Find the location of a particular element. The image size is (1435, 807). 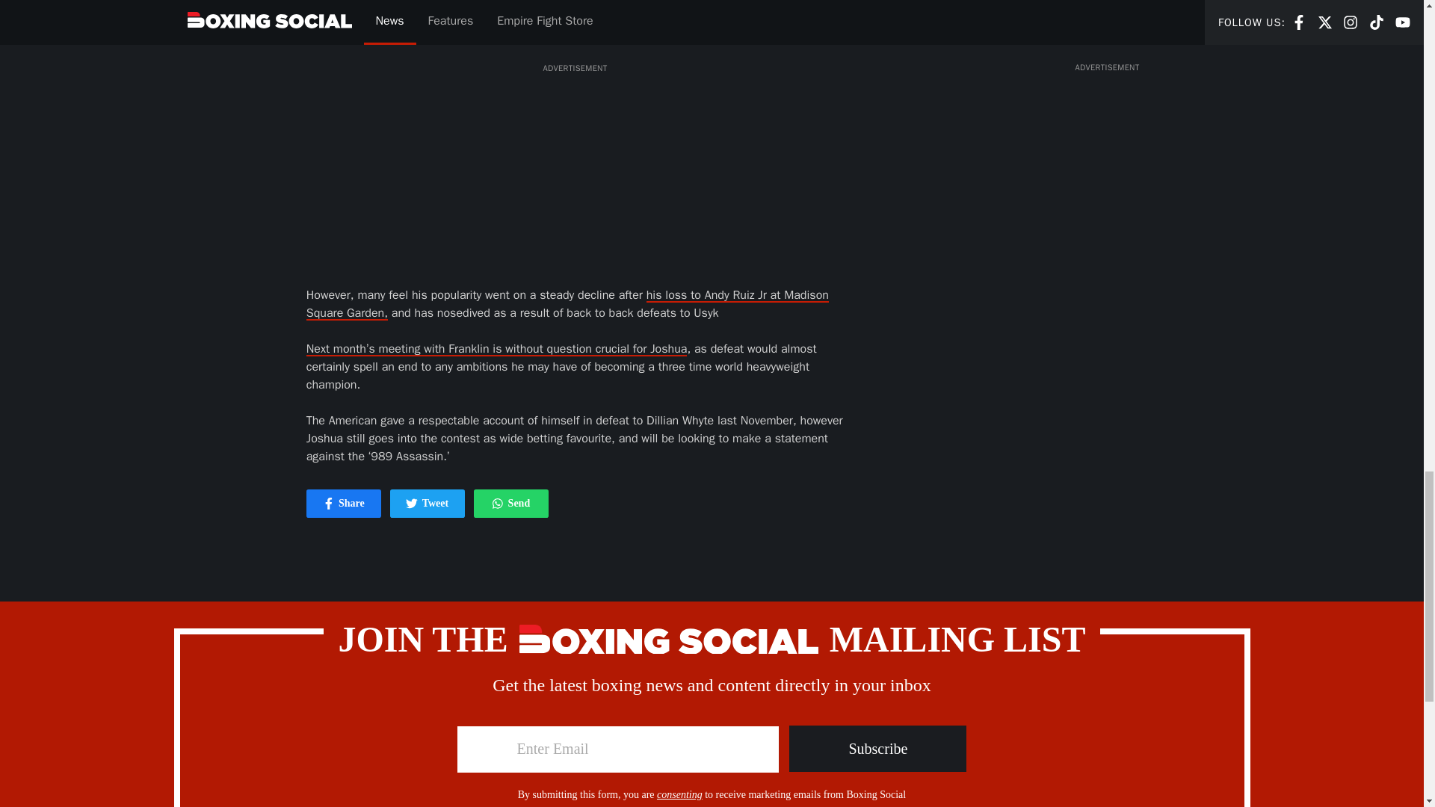

Subscribe is located at coordinates (510, 504).